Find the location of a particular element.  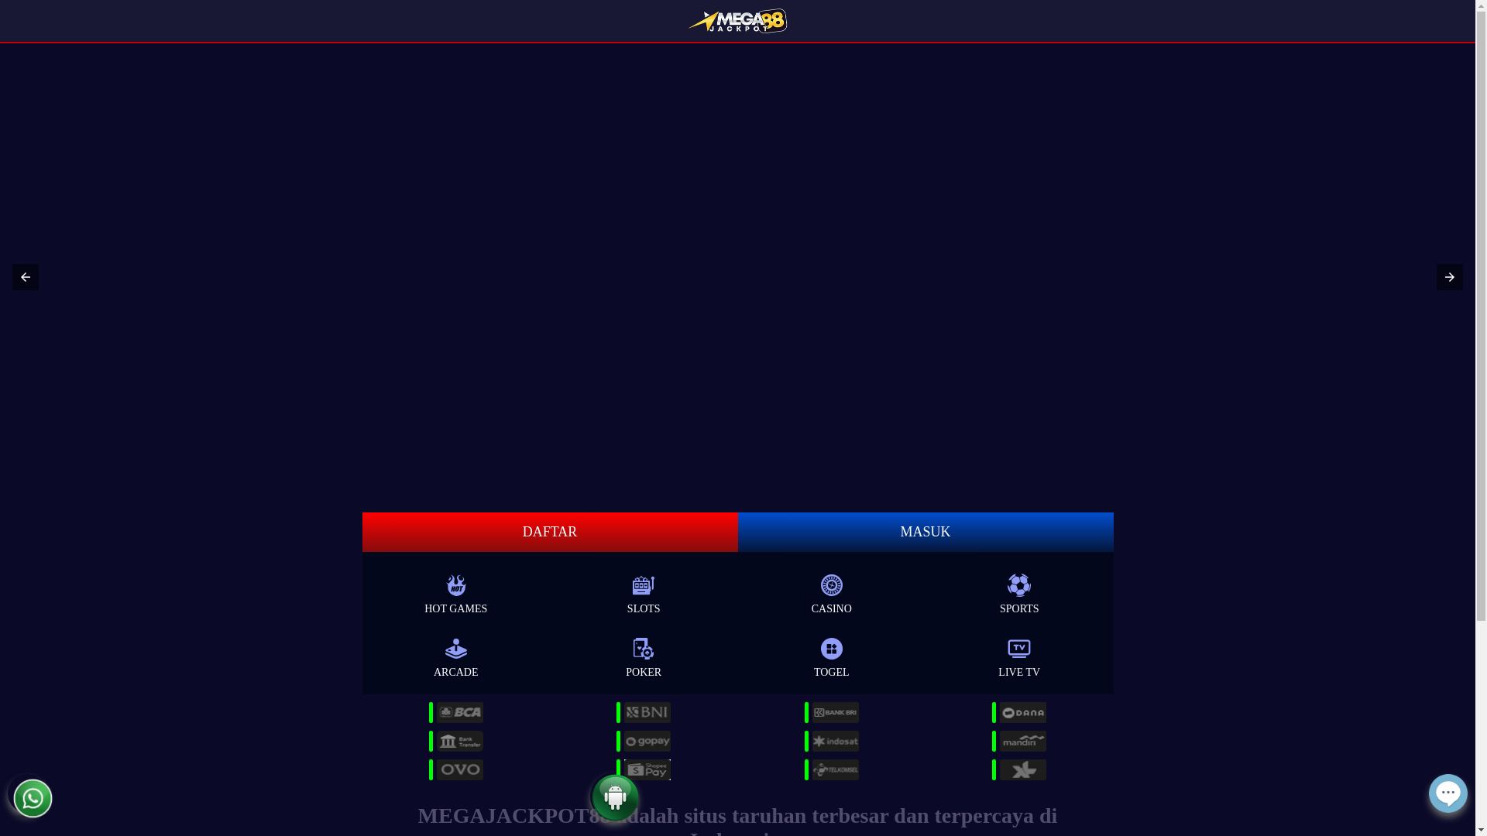

TOGEL is located at coordinates (832, 655).